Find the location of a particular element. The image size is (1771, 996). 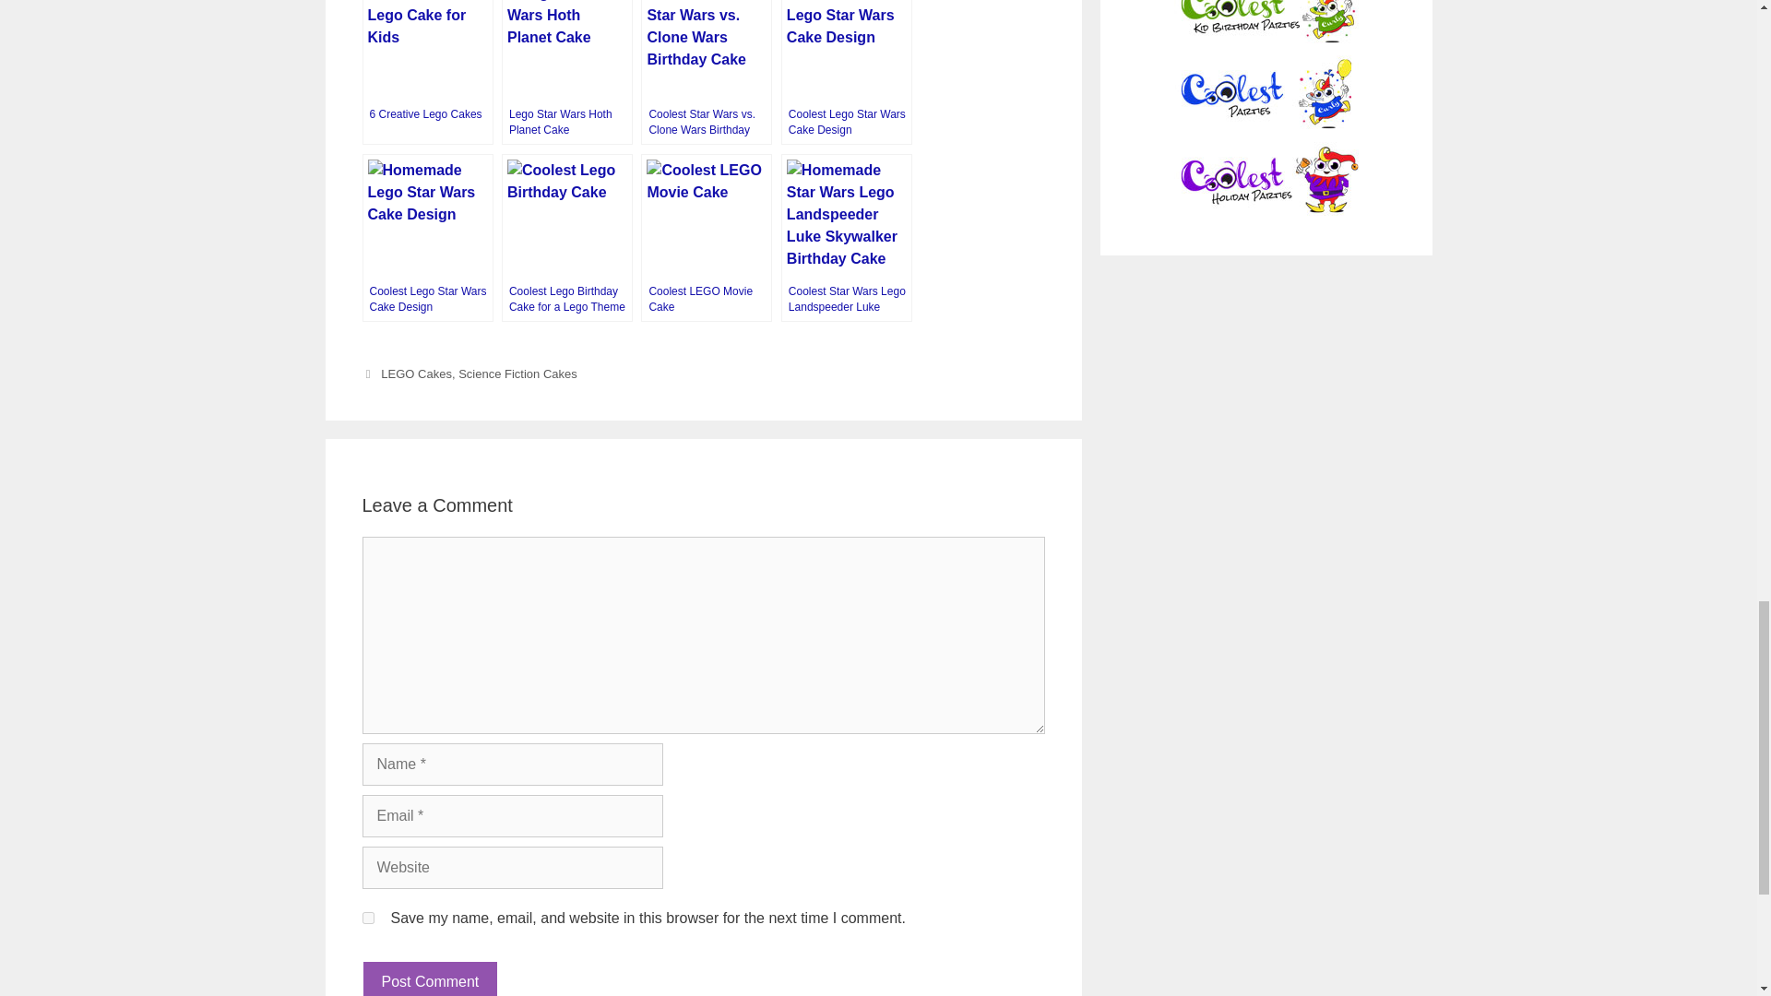

Lego Star Wars Hoth Planet Cake is located at coordinates (566, 72).